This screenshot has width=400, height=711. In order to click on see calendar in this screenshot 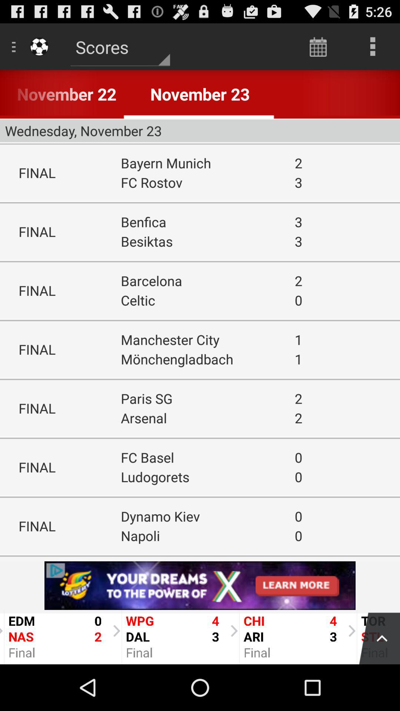, I will do `click(319, 47)`.